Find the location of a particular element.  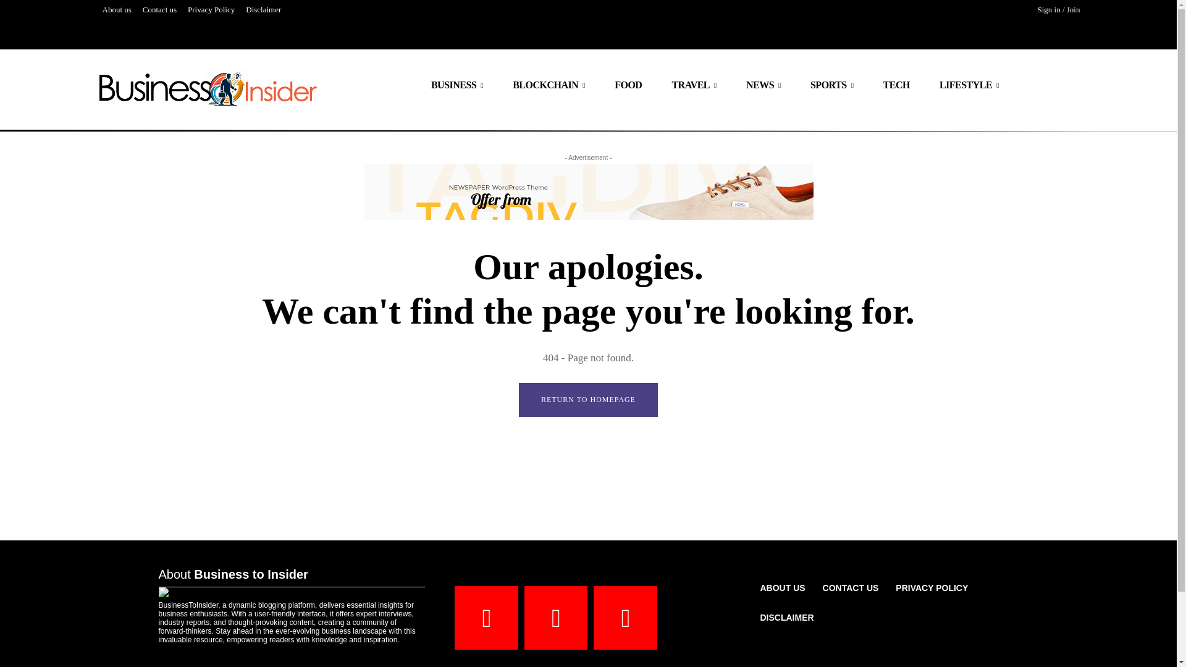

Instagram is located at coordinates (556, 618).